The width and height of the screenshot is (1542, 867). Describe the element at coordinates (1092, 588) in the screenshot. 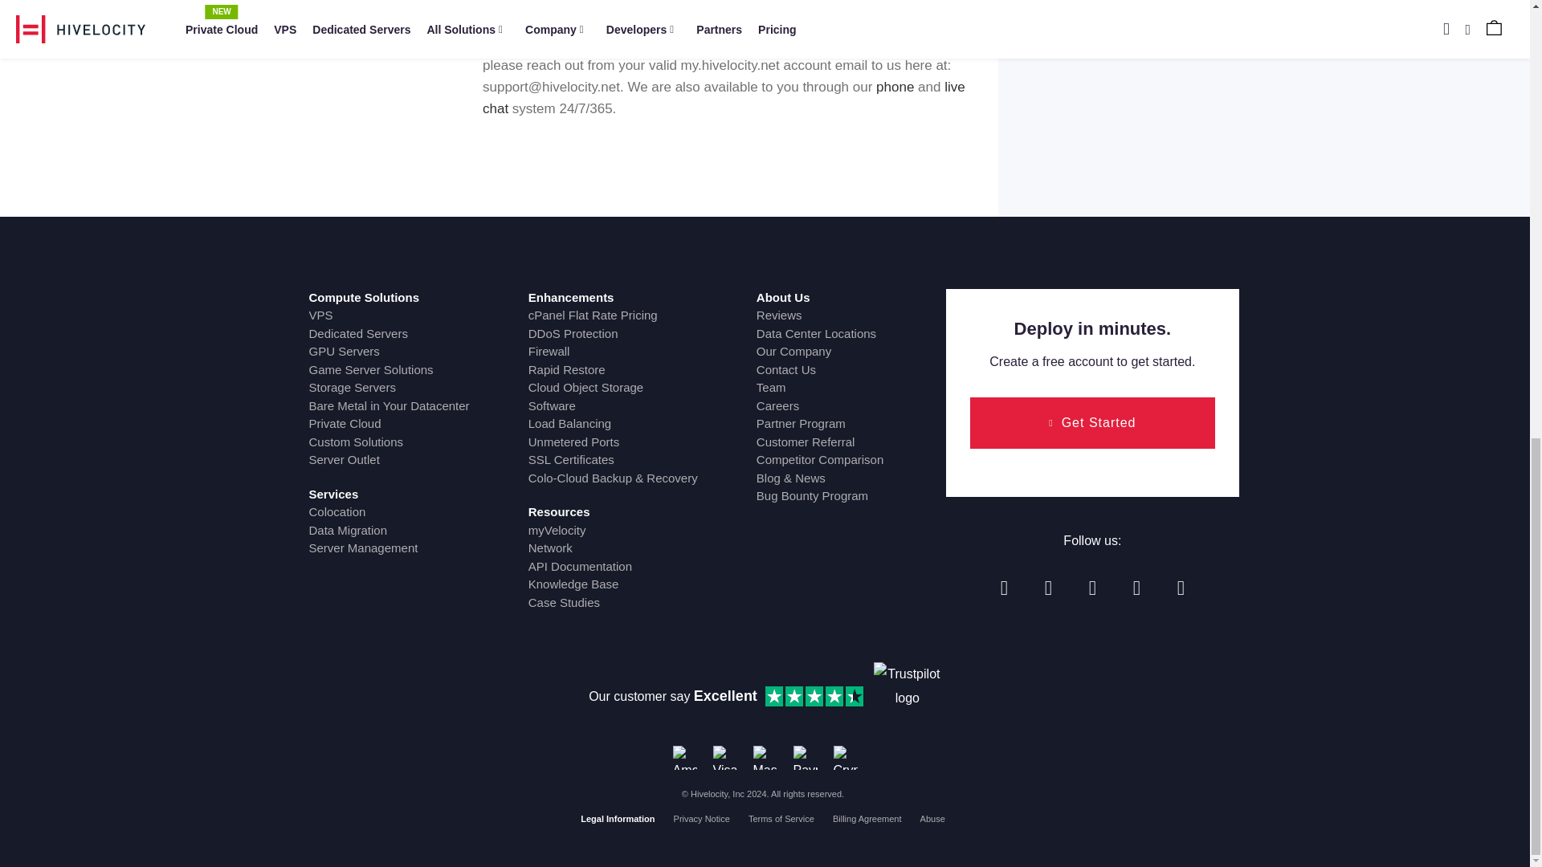

I see `Hivelocity on Linkedin` at that location.